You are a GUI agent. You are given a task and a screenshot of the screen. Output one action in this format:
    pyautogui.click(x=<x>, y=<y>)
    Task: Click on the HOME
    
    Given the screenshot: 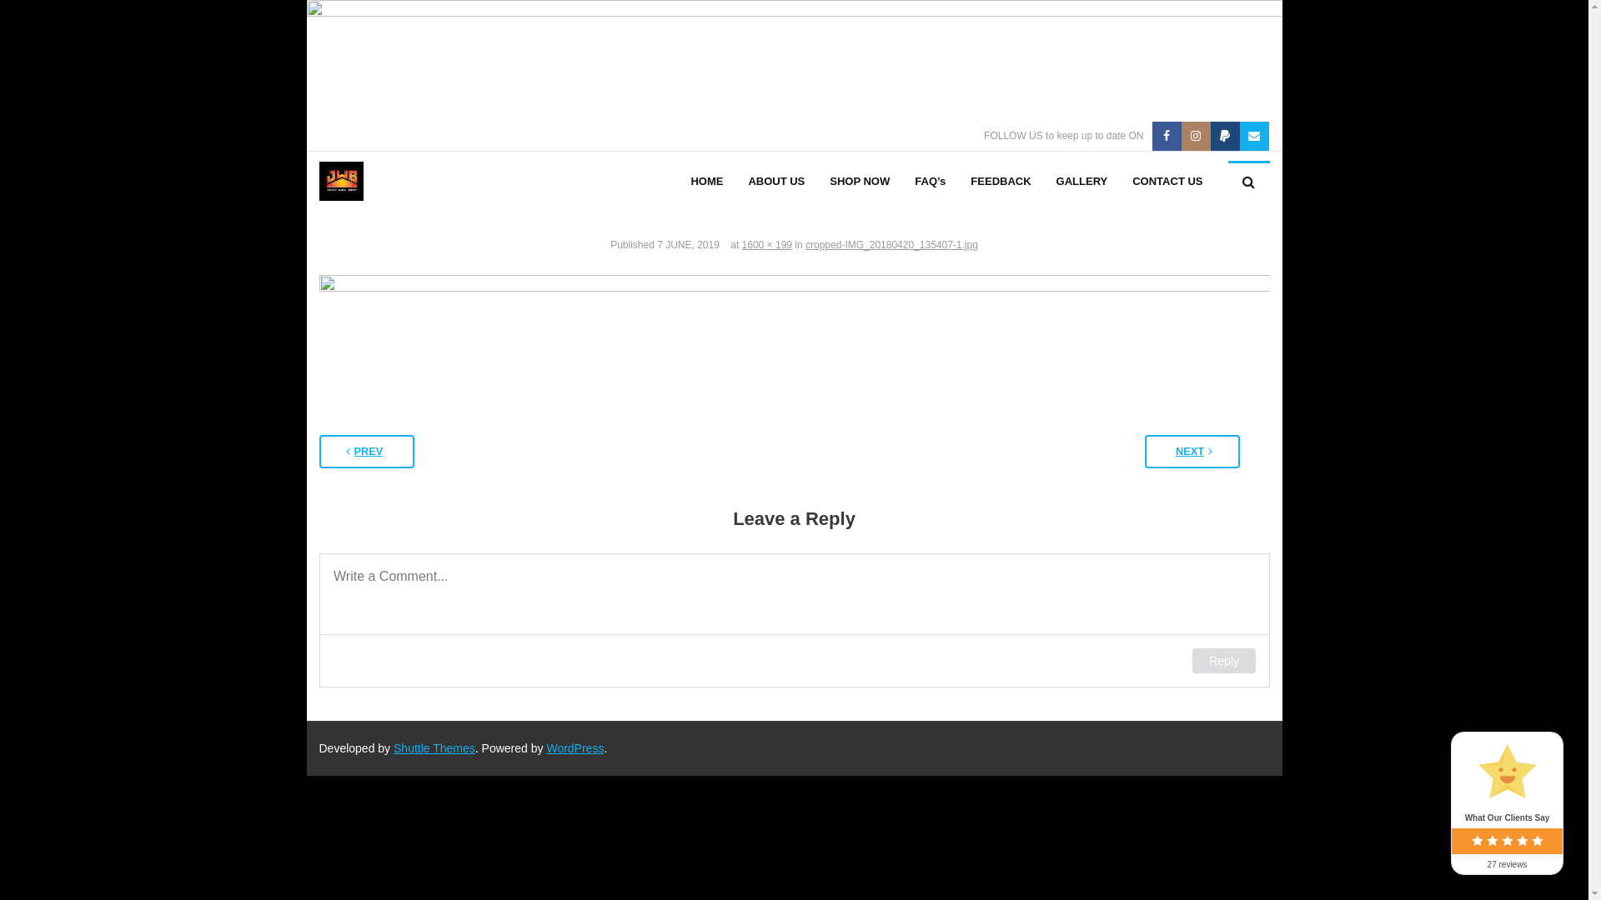 What is the action you would take?
    pyautogui.click(x=707, y=182)
    